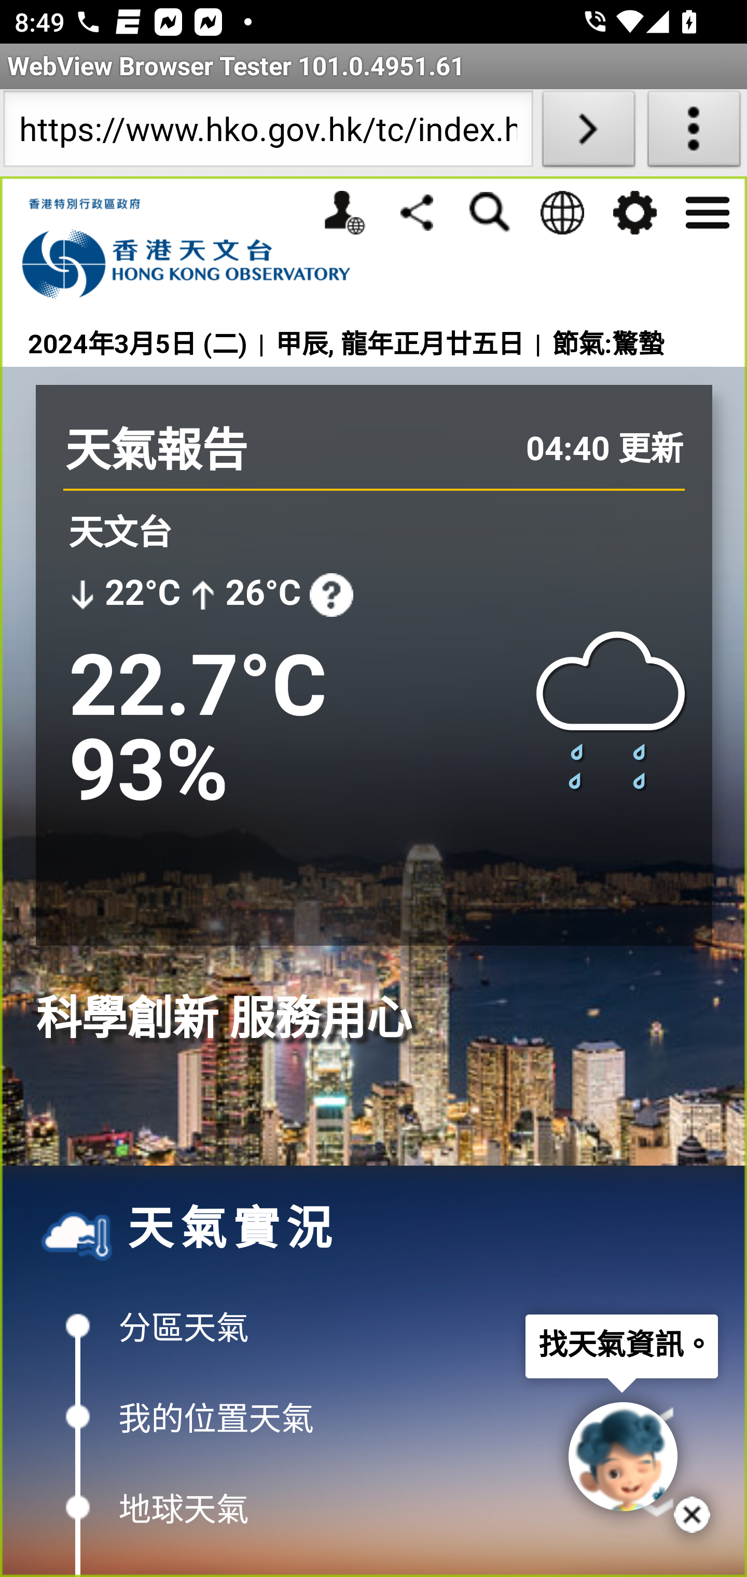 The height and width of the screenshot is (1577, 747). I want to click on 天氣報告, so click(156, 450).